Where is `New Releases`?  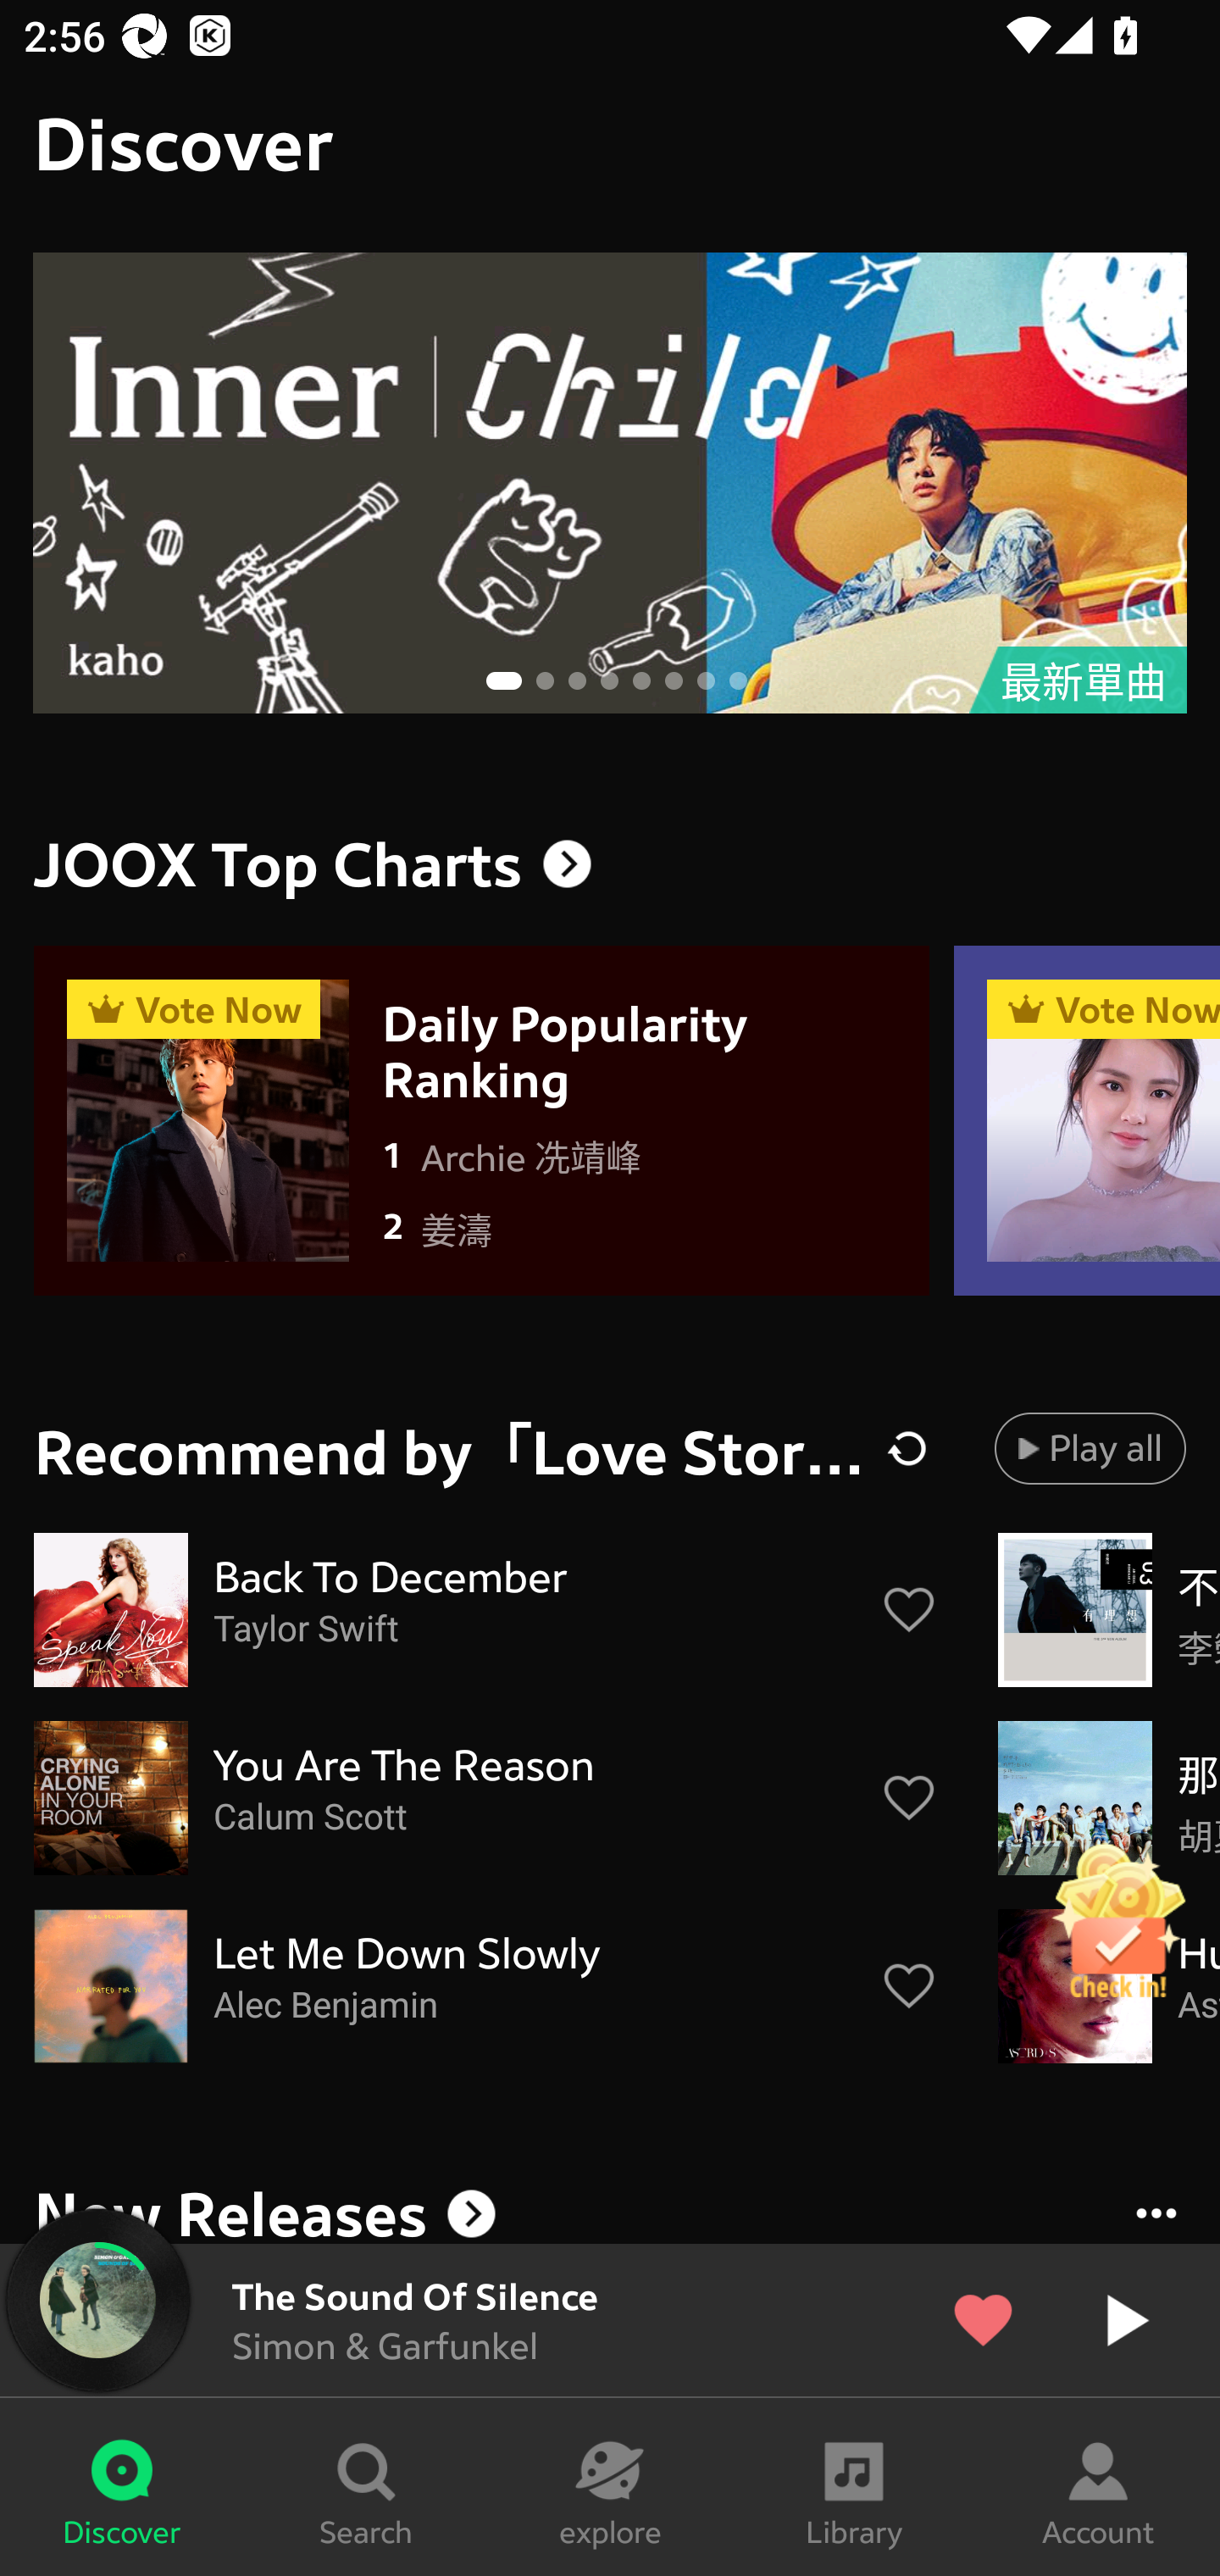 New Releases is located at coordinates (610, 2208).